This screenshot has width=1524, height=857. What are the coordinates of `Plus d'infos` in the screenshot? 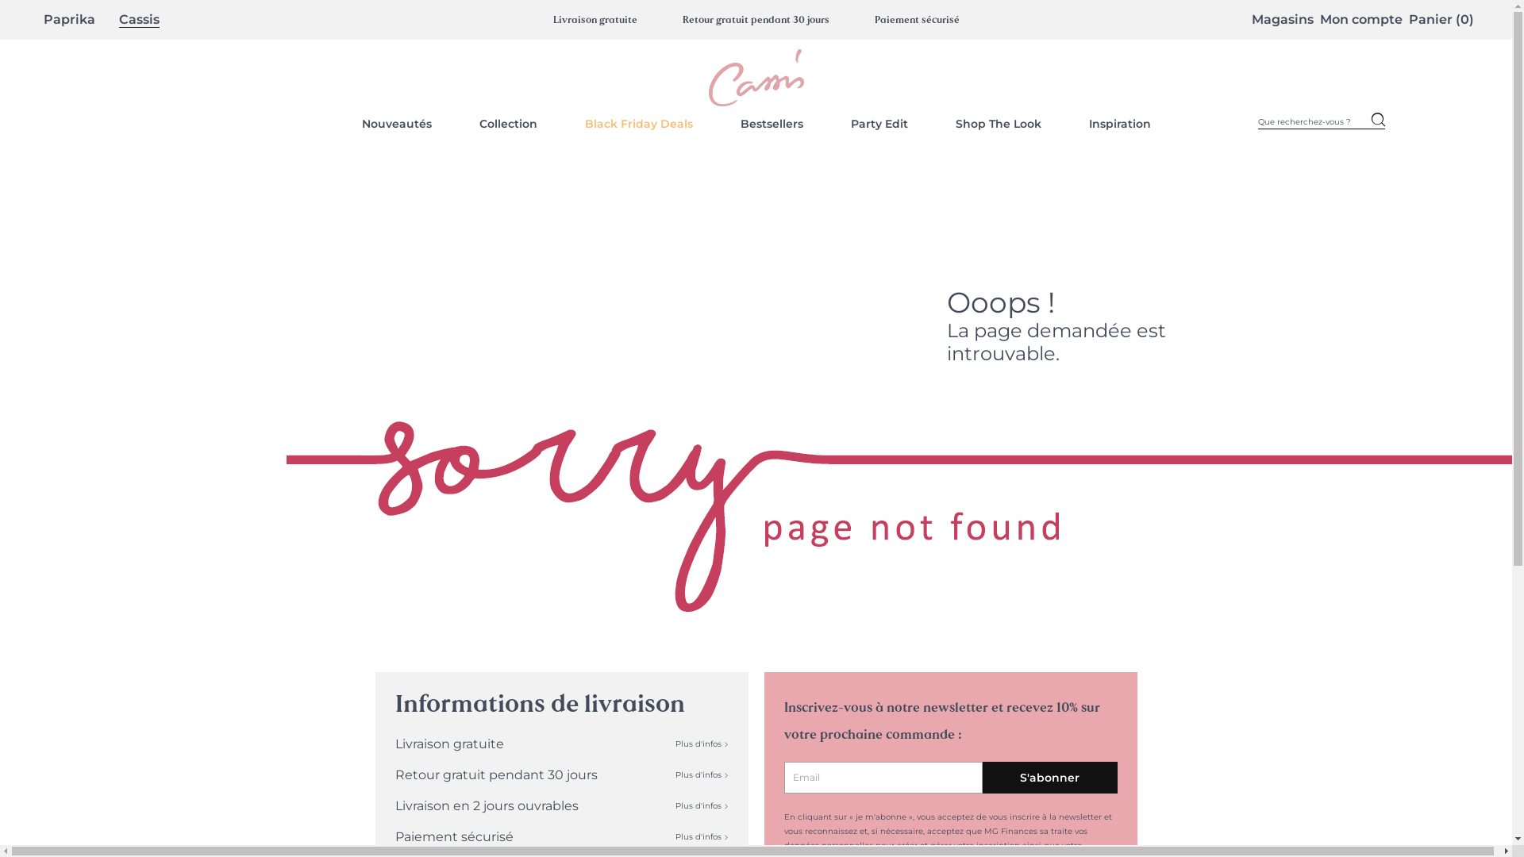 It's located at (702, 836).